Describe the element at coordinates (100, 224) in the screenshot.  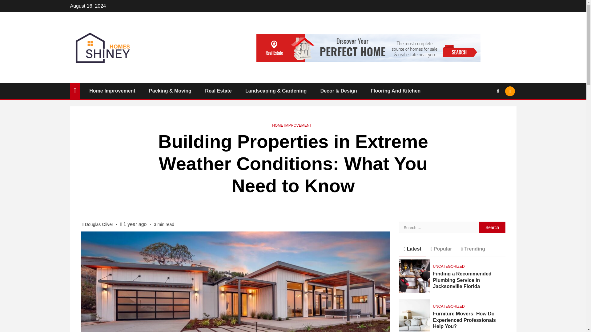
I see `Douglas Oliver` at that location.